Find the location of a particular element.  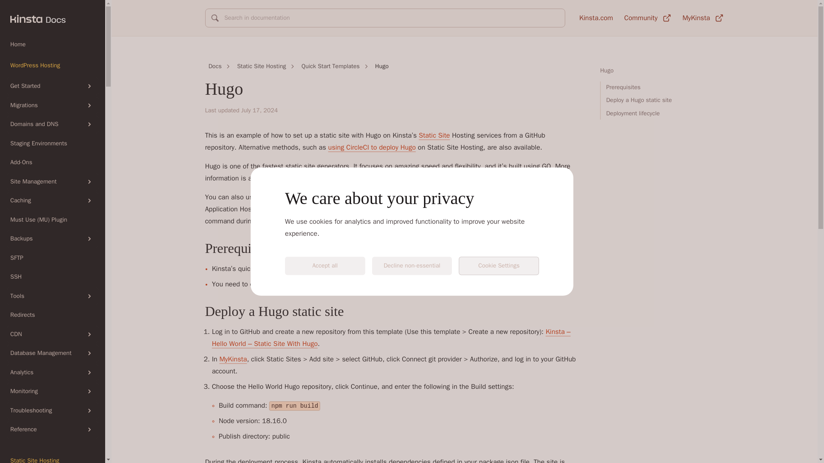

Migrations is located at coordinates (52, 105).